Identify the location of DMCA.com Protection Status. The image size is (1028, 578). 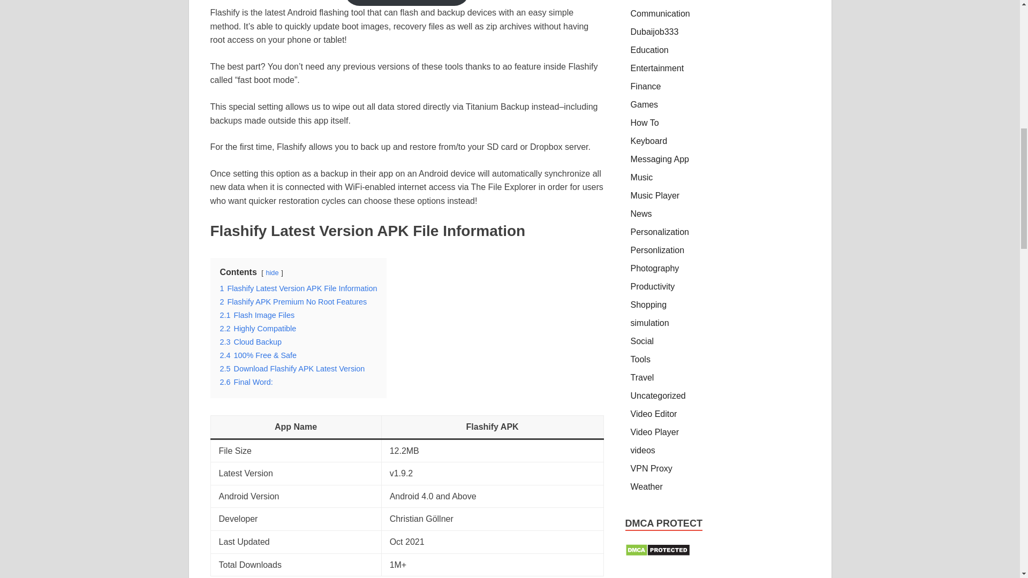
(657, 553).